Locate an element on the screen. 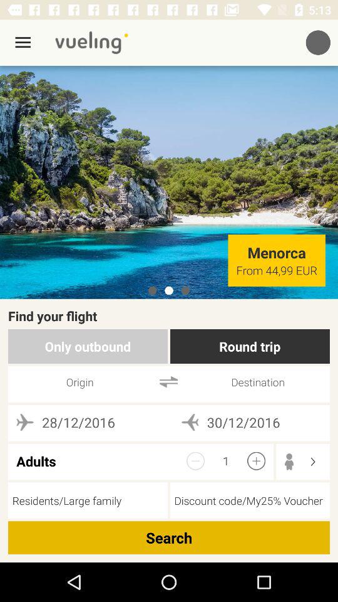 The width and height of the screenshot is (338, 602). flip to only outbound item is located at coordinates (88, 346).